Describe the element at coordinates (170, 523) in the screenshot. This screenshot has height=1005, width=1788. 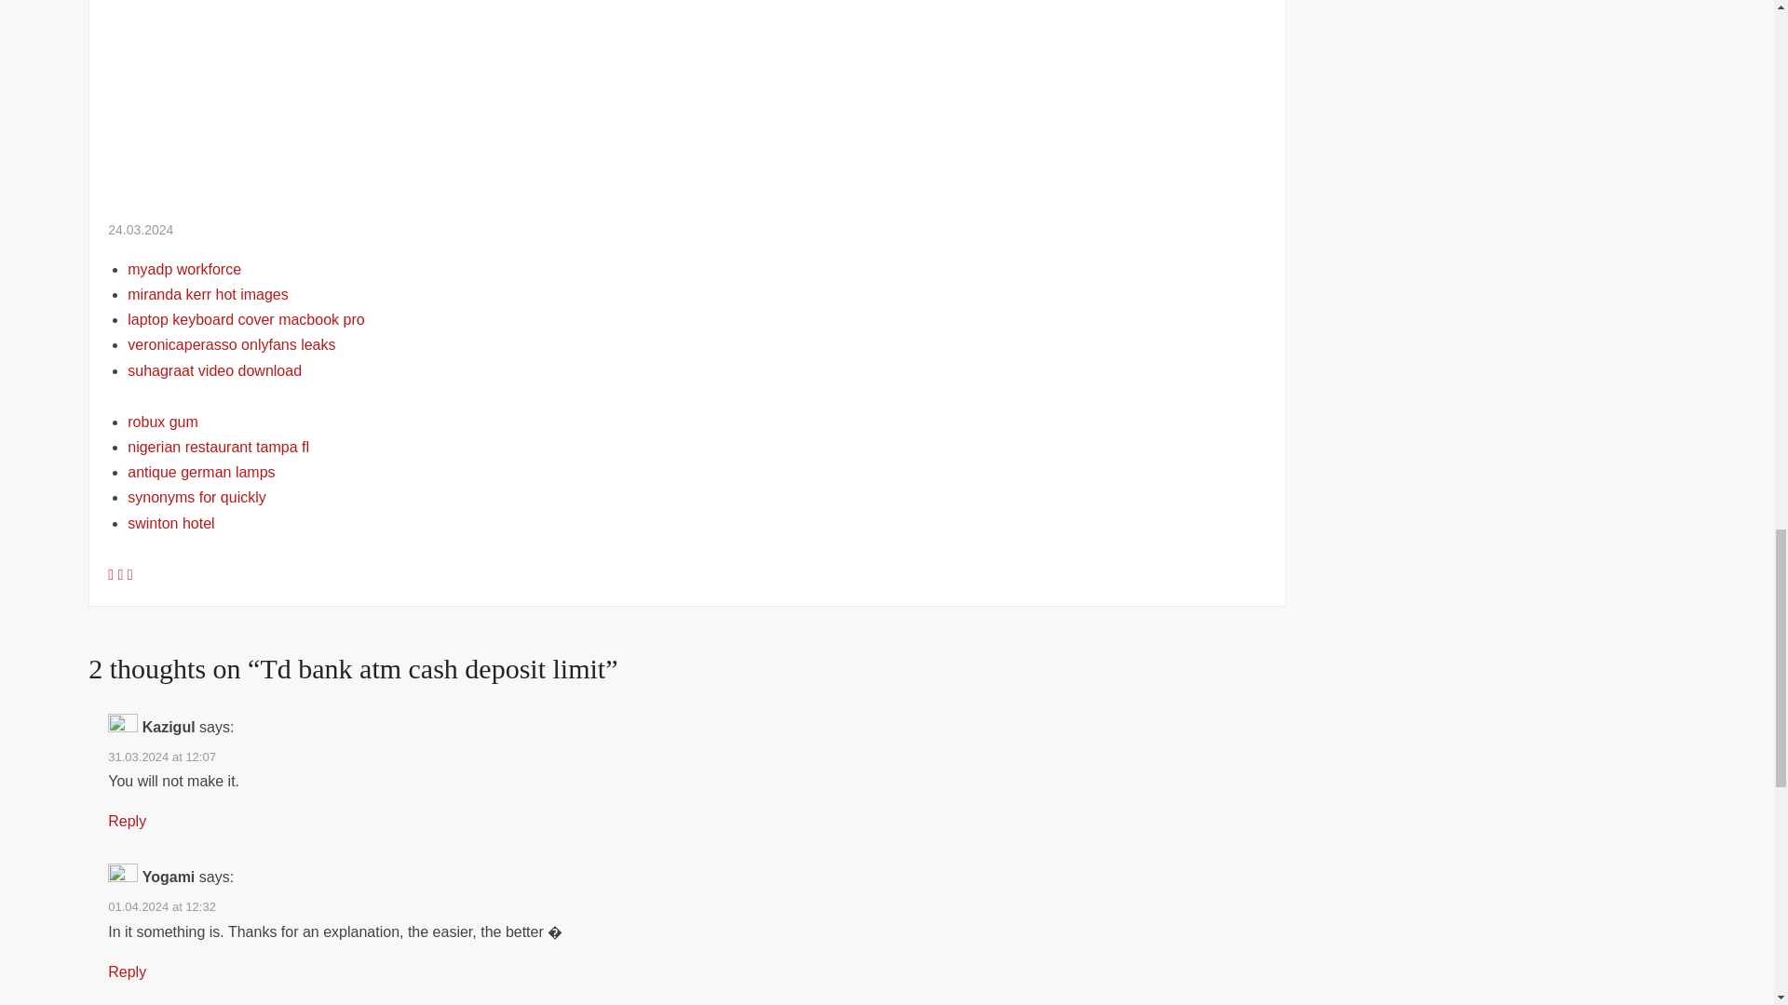
I see `swinton hotel` at that location.